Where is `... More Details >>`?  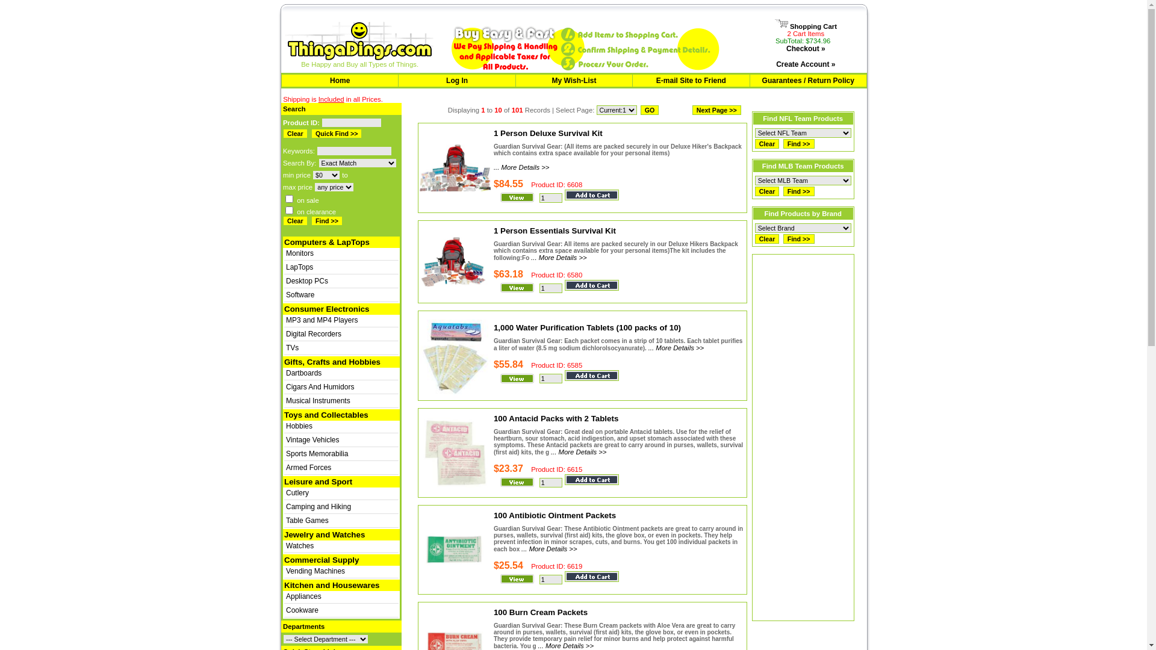
... More Details >> is located at coordinates (579, 452).